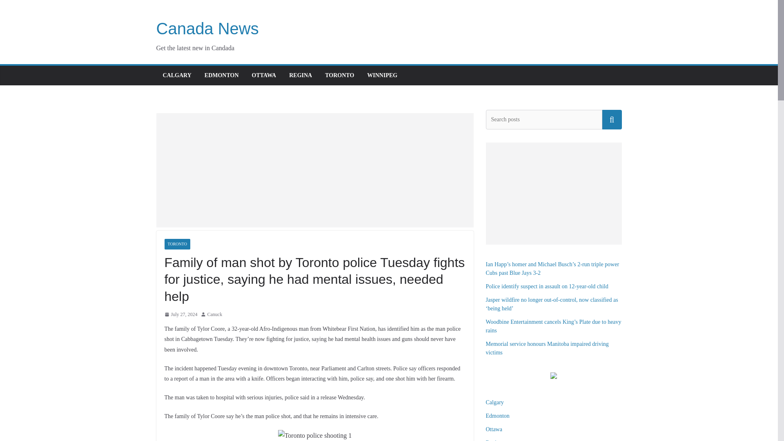 The image size is (784, 441). What do you see at coordinates (215, 314) in the screenshot?
I see `Canuck` at bounding box center [215, 314].